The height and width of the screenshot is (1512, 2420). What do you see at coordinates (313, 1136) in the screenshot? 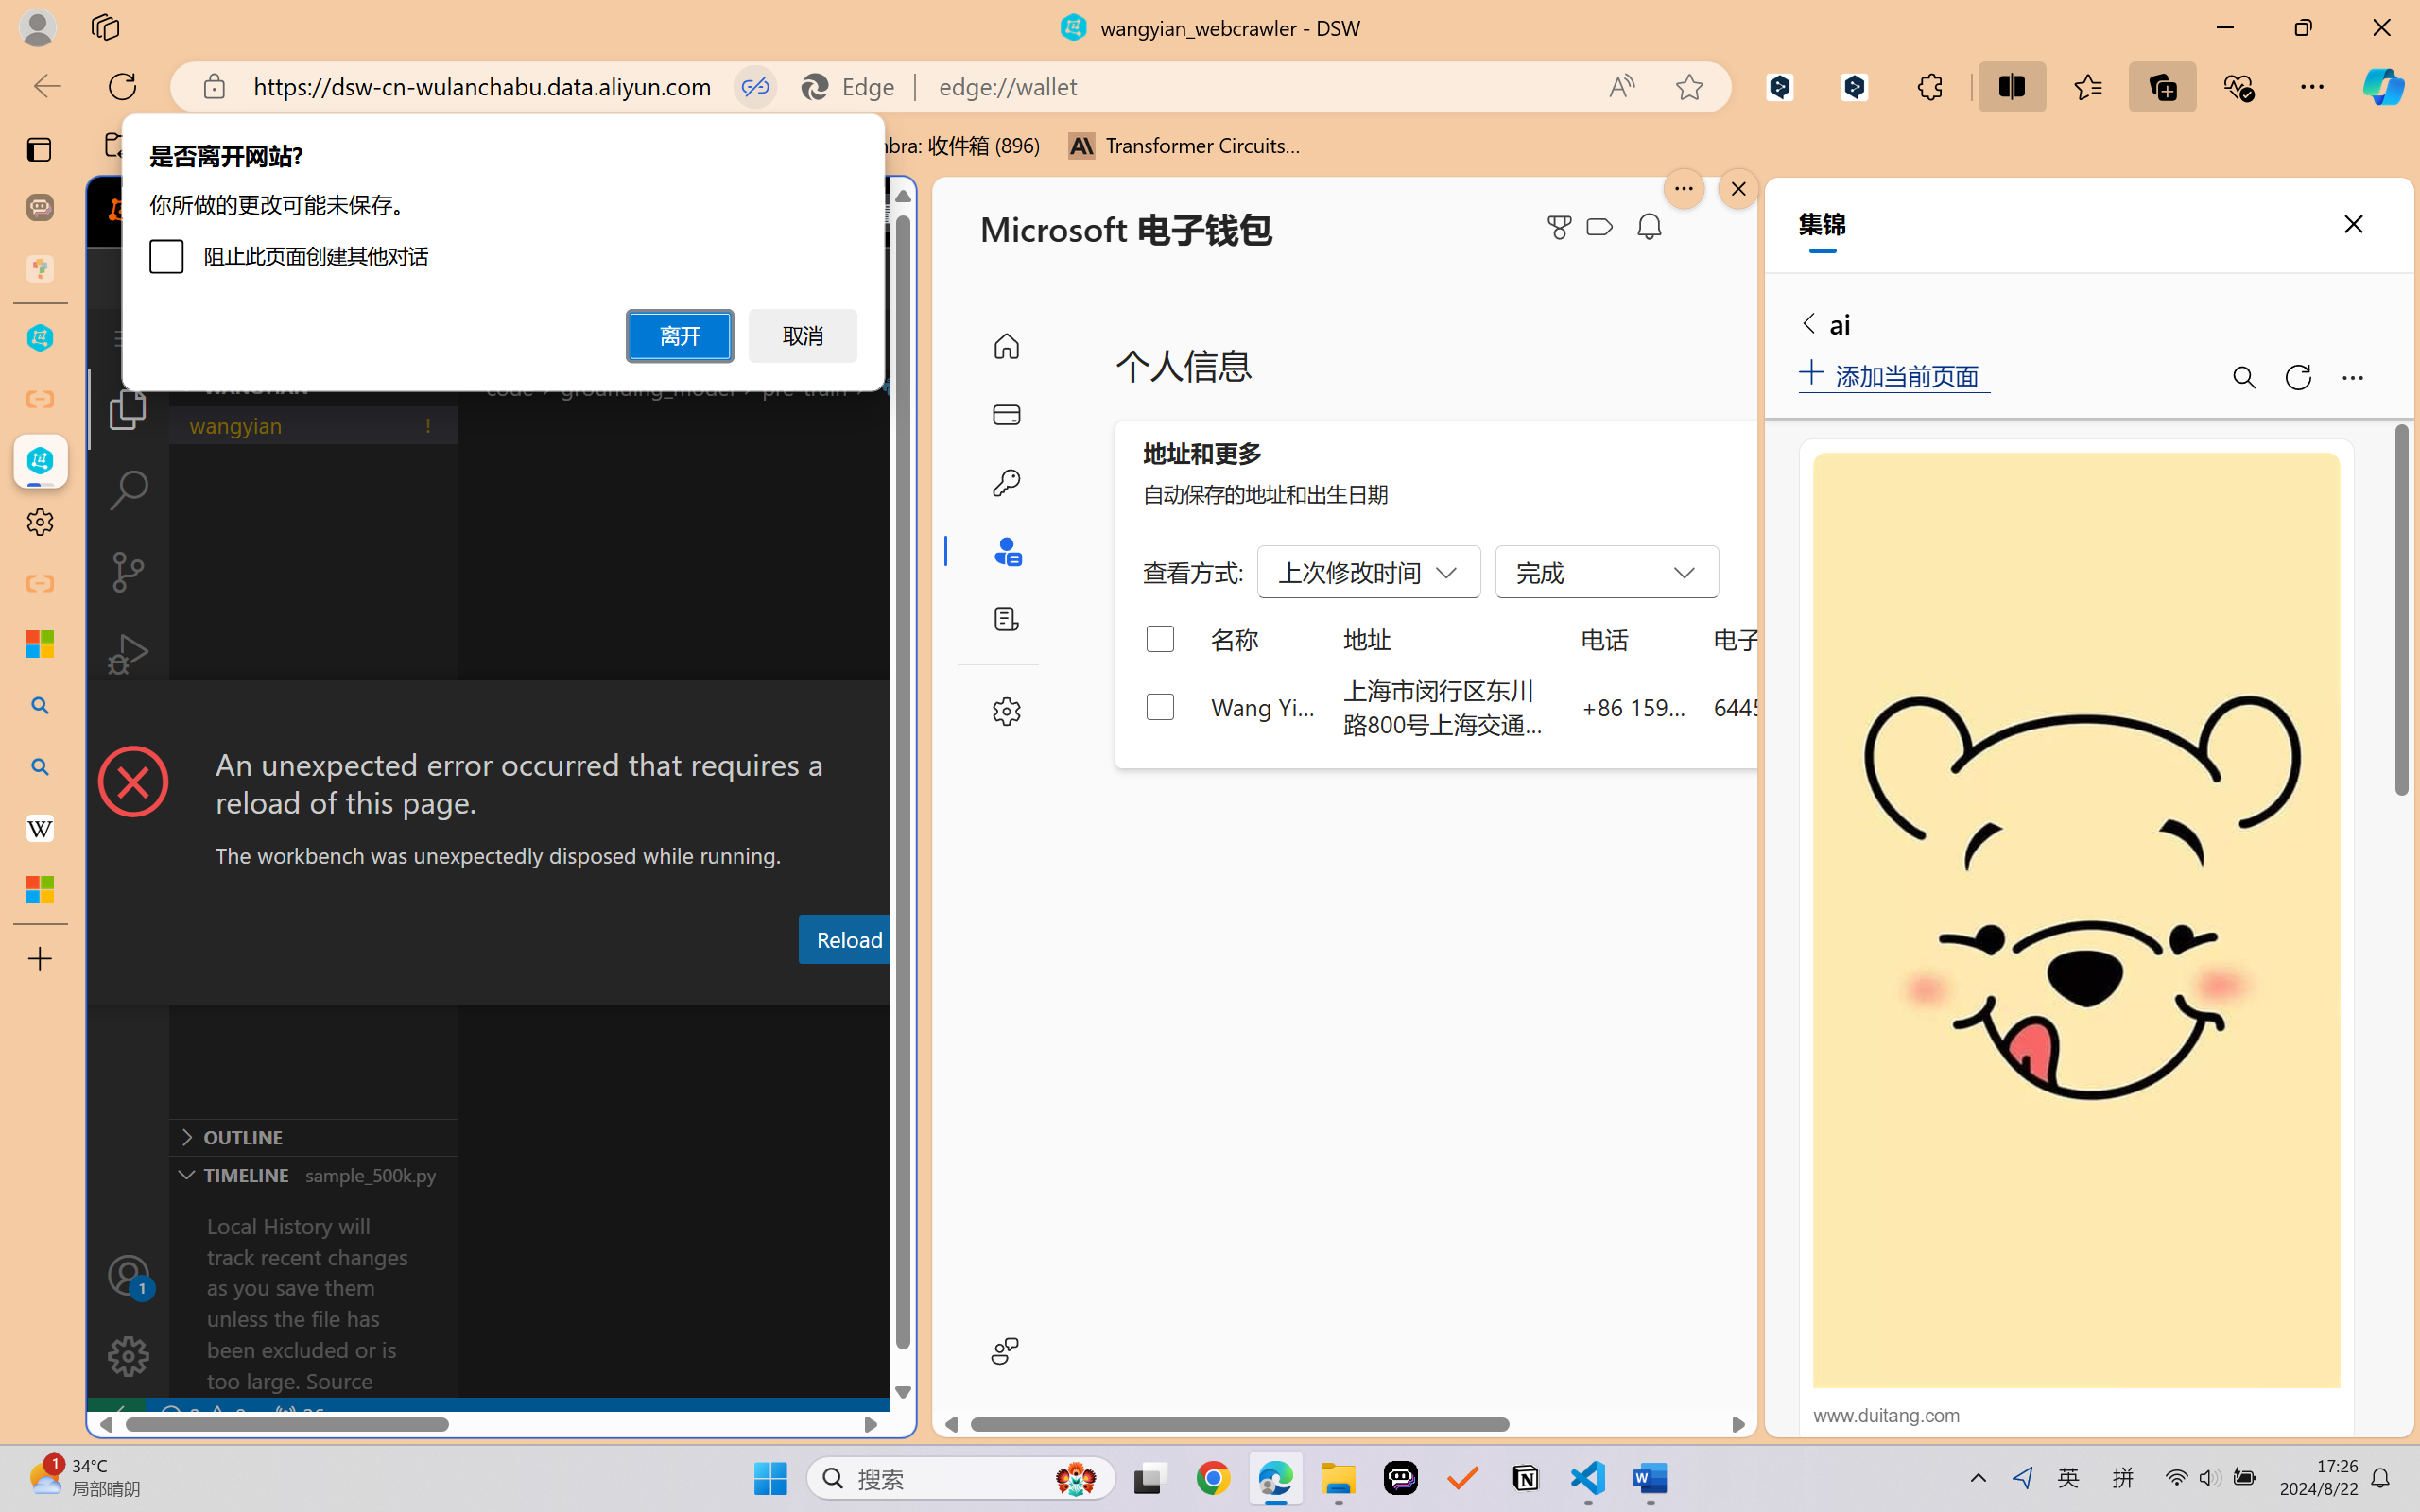
I see `Outline Section` at bounding box center [313, 1136].